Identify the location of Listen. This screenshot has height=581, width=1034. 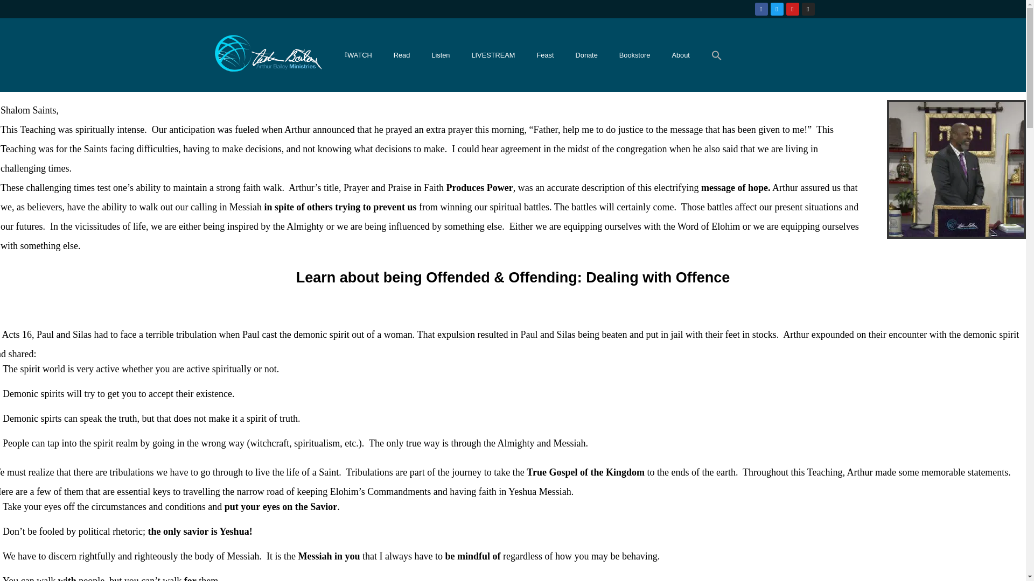
(441, 55).